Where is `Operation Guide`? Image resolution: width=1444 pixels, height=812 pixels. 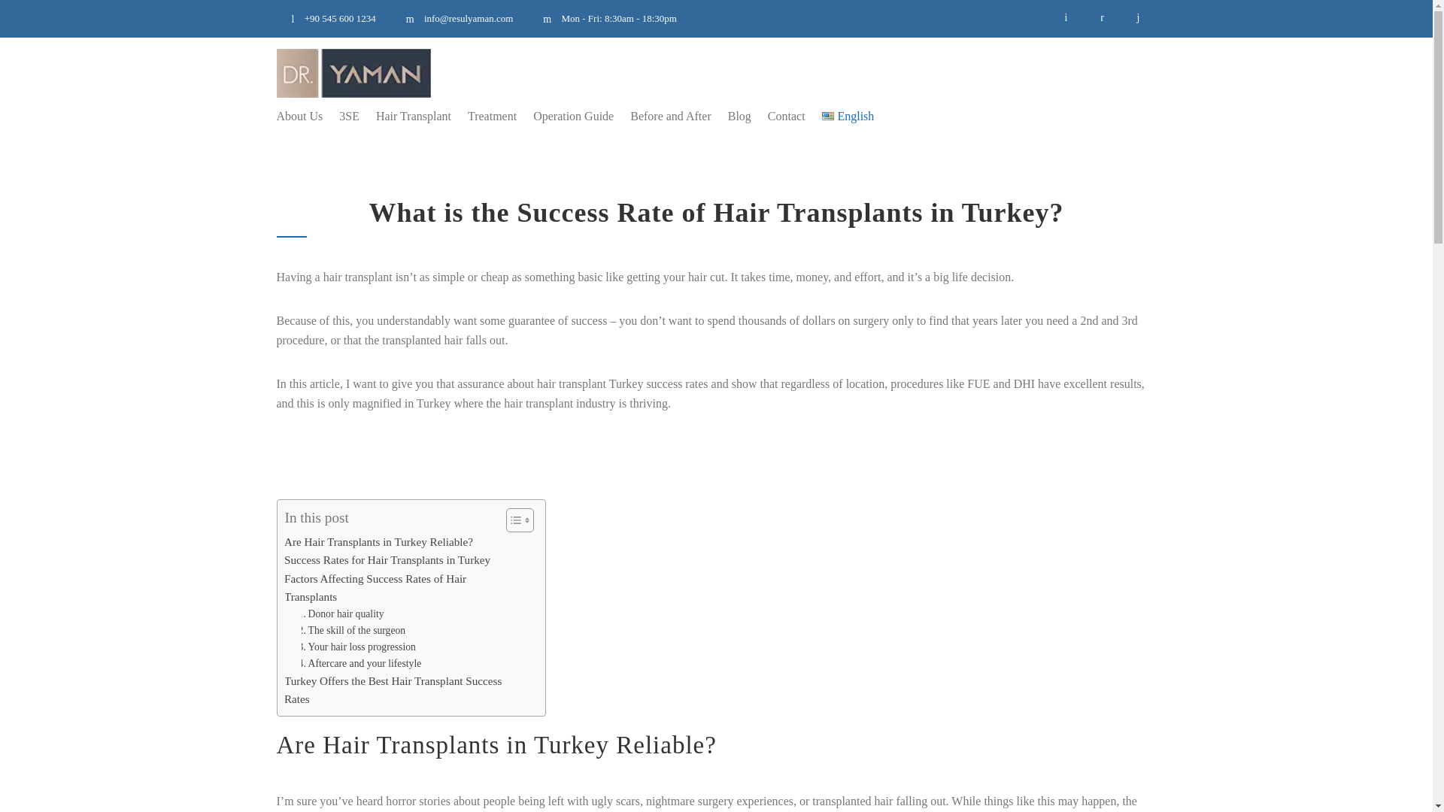
Operation Guide is located at coordinates (566, 116).